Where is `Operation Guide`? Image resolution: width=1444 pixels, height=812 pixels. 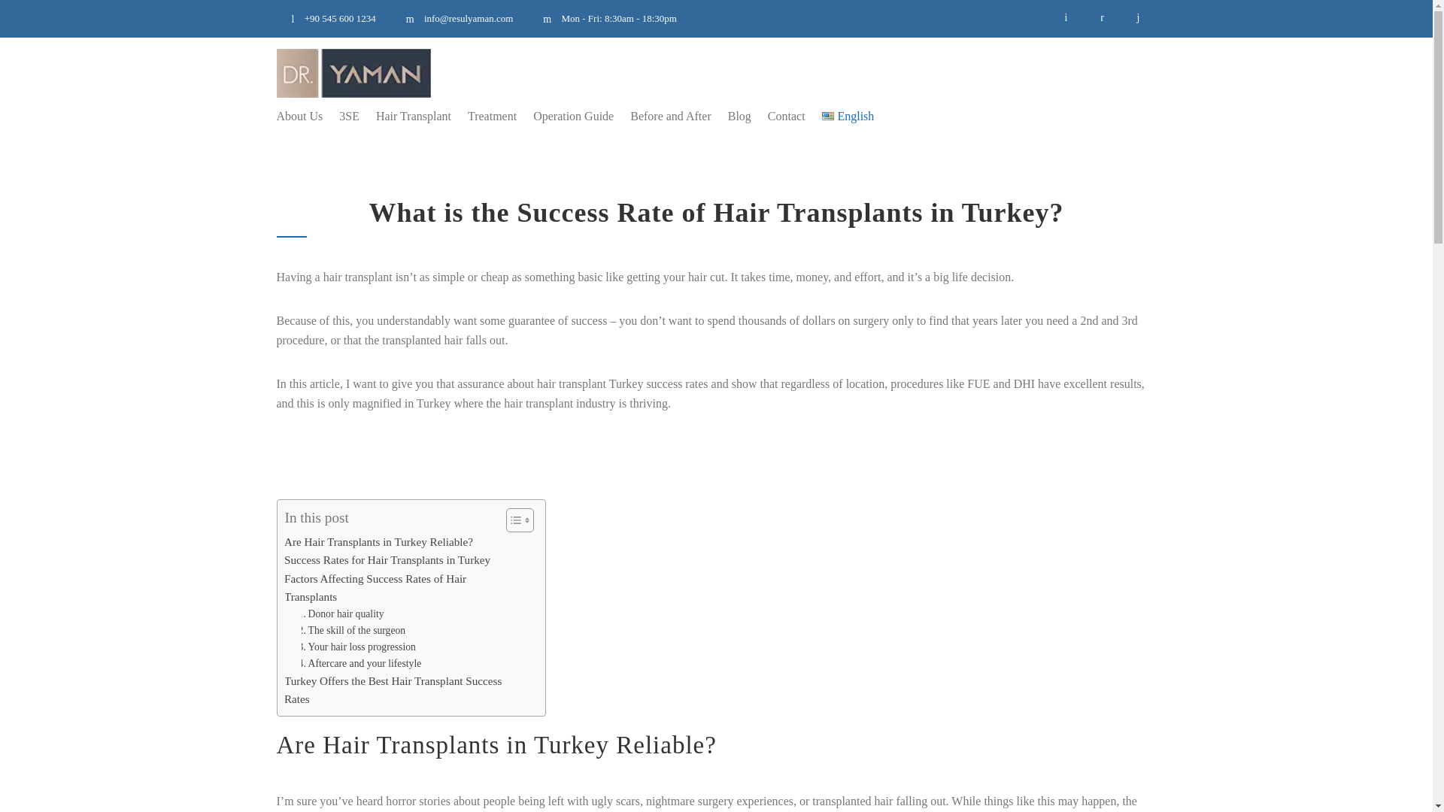
Operation Guide is located at coordinates (566, 116).